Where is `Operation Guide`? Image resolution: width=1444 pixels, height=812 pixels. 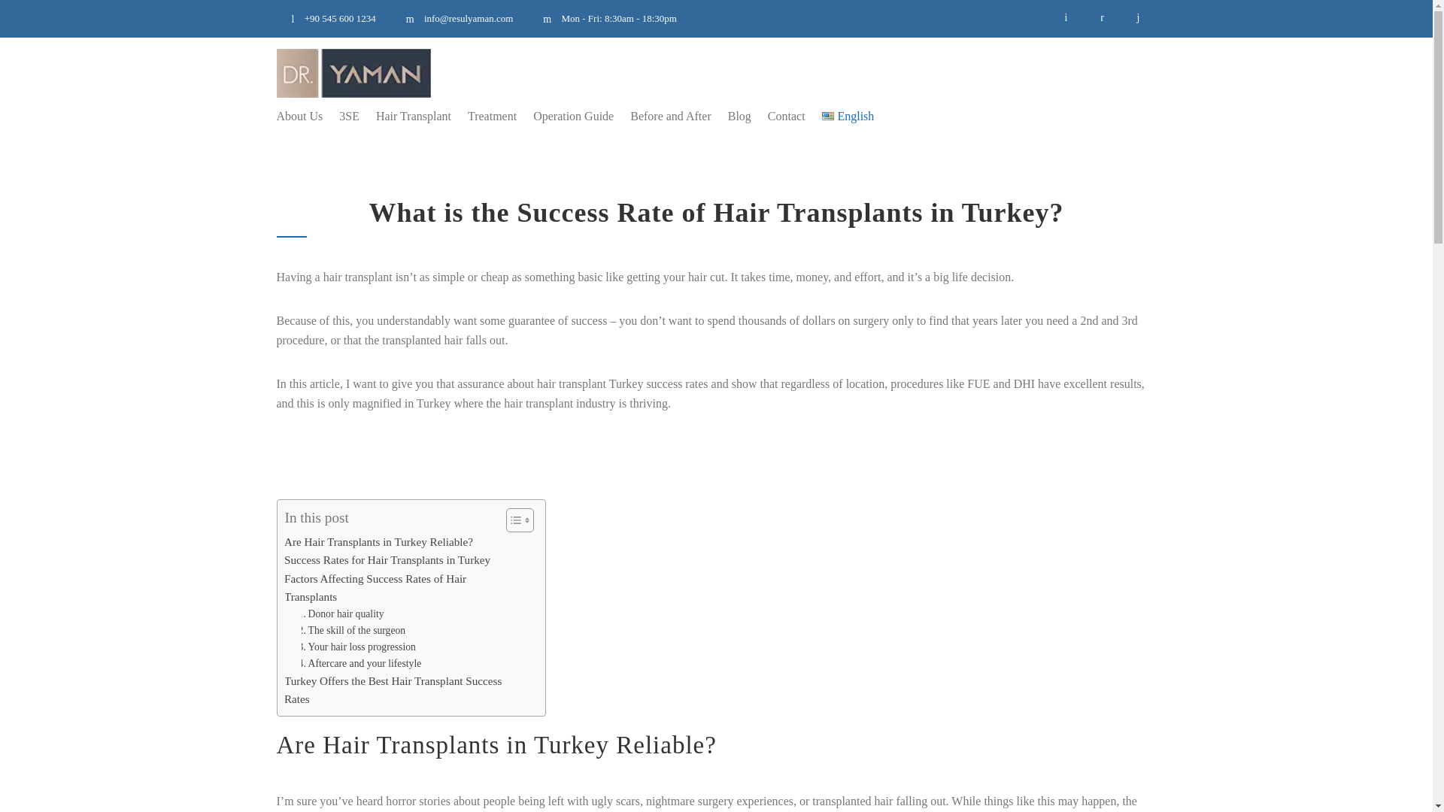
Operation Guide is located at coordinates (566, 116).